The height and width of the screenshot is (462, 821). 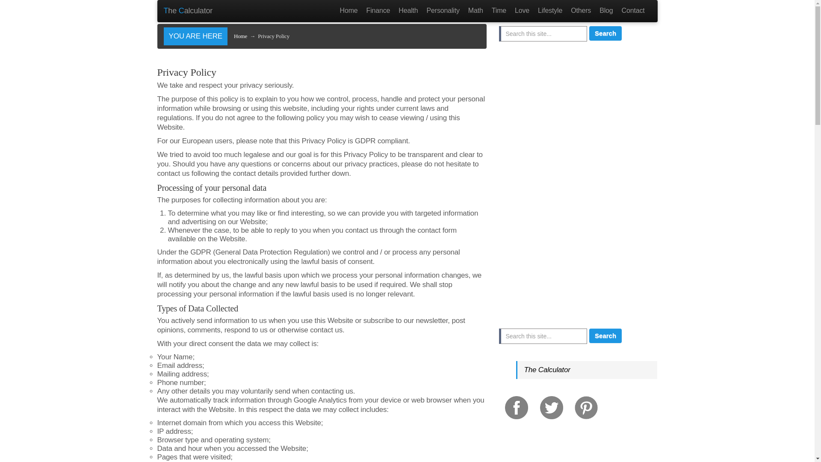 What do you see at coordinates (499, 10) in the screenshot?
I see `Time` at bounding box center [499, 10].